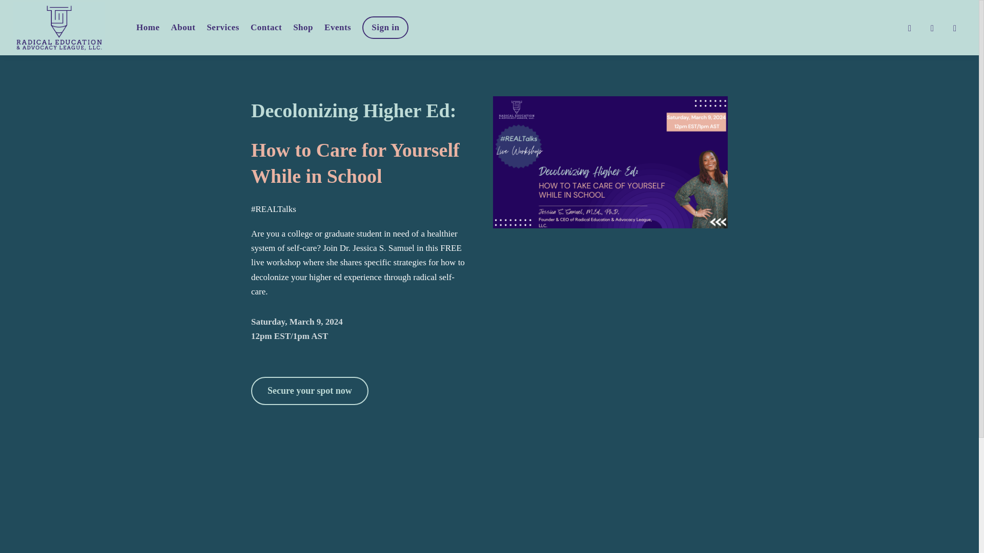 This screenshot has width=984, height=553. What do you see at coordinates (222, 28) in the screenshot?
I see `Services` at bounding box center [222, 28].